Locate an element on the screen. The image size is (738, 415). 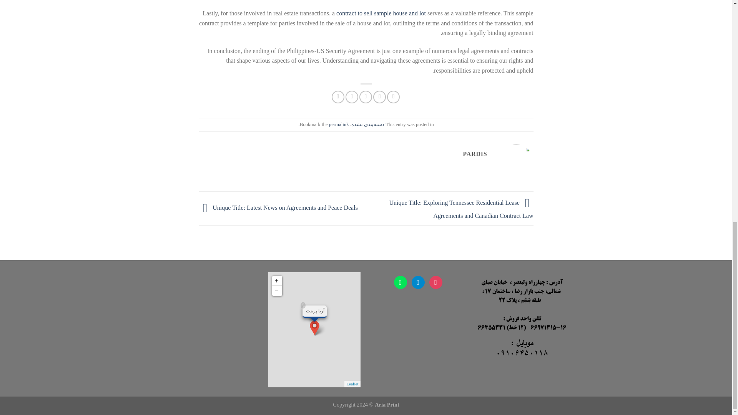
Zoom in is located at coordinates (277, 281).